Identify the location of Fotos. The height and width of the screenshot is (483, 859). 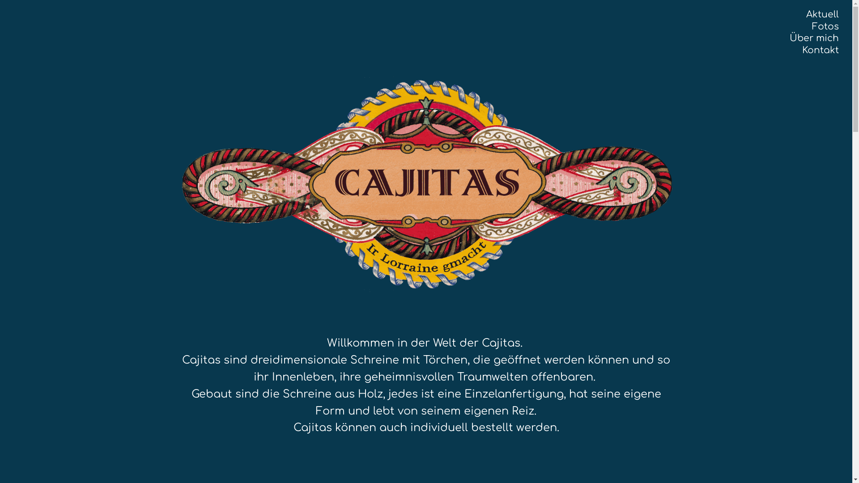
(825, 27).